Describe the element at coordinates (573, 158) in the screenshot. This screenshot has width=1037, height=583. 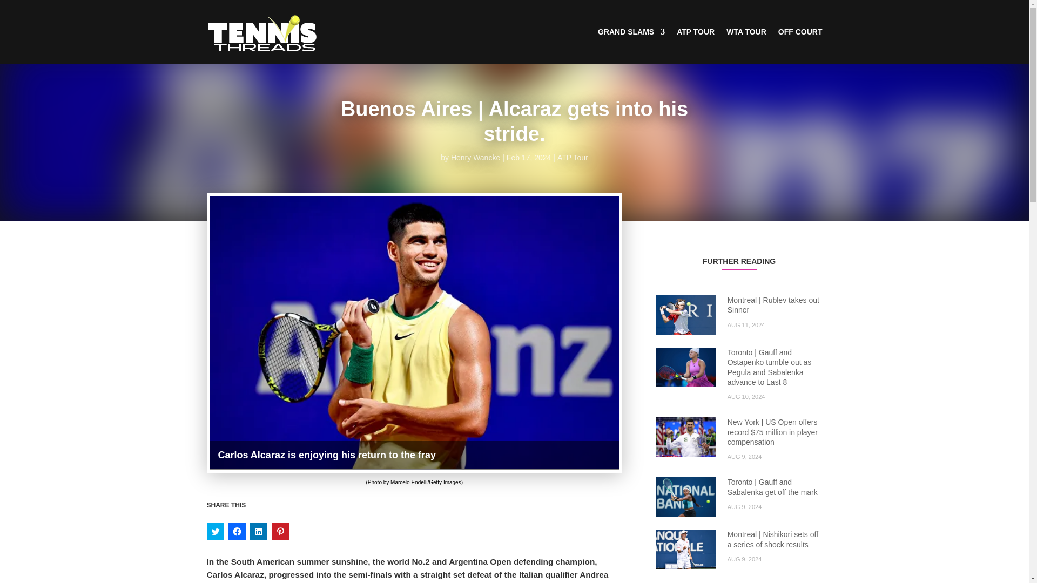
I see `ATP Tour` at that location.